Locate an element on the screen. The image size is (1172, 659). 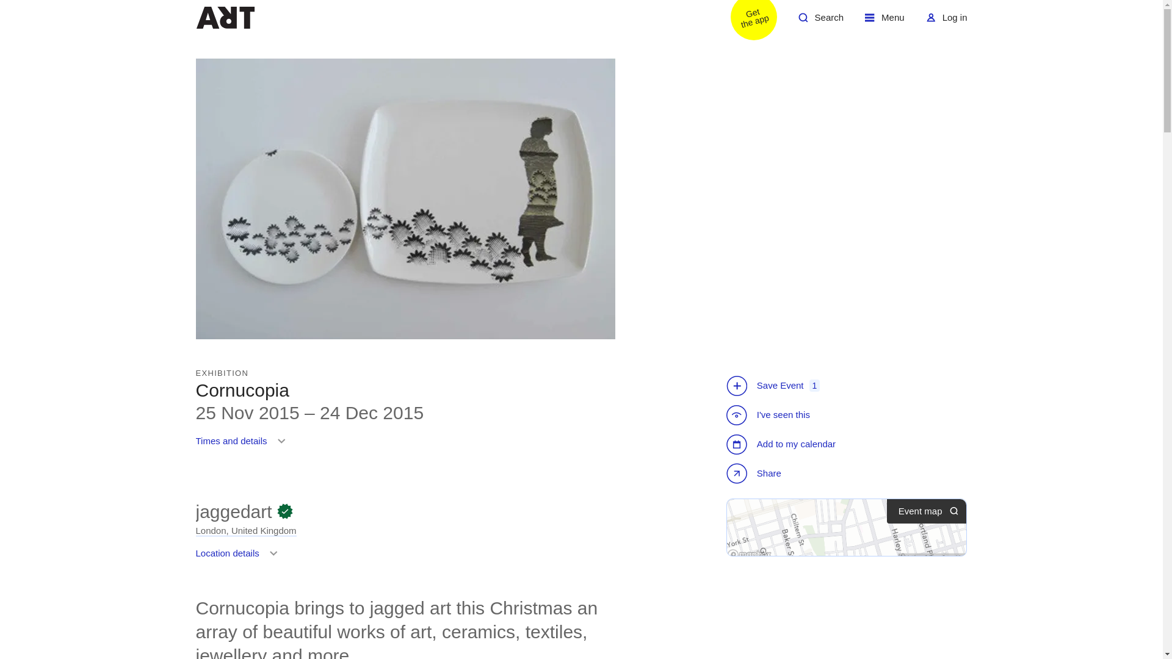
jaggedart is located at coordinates (239, 558).